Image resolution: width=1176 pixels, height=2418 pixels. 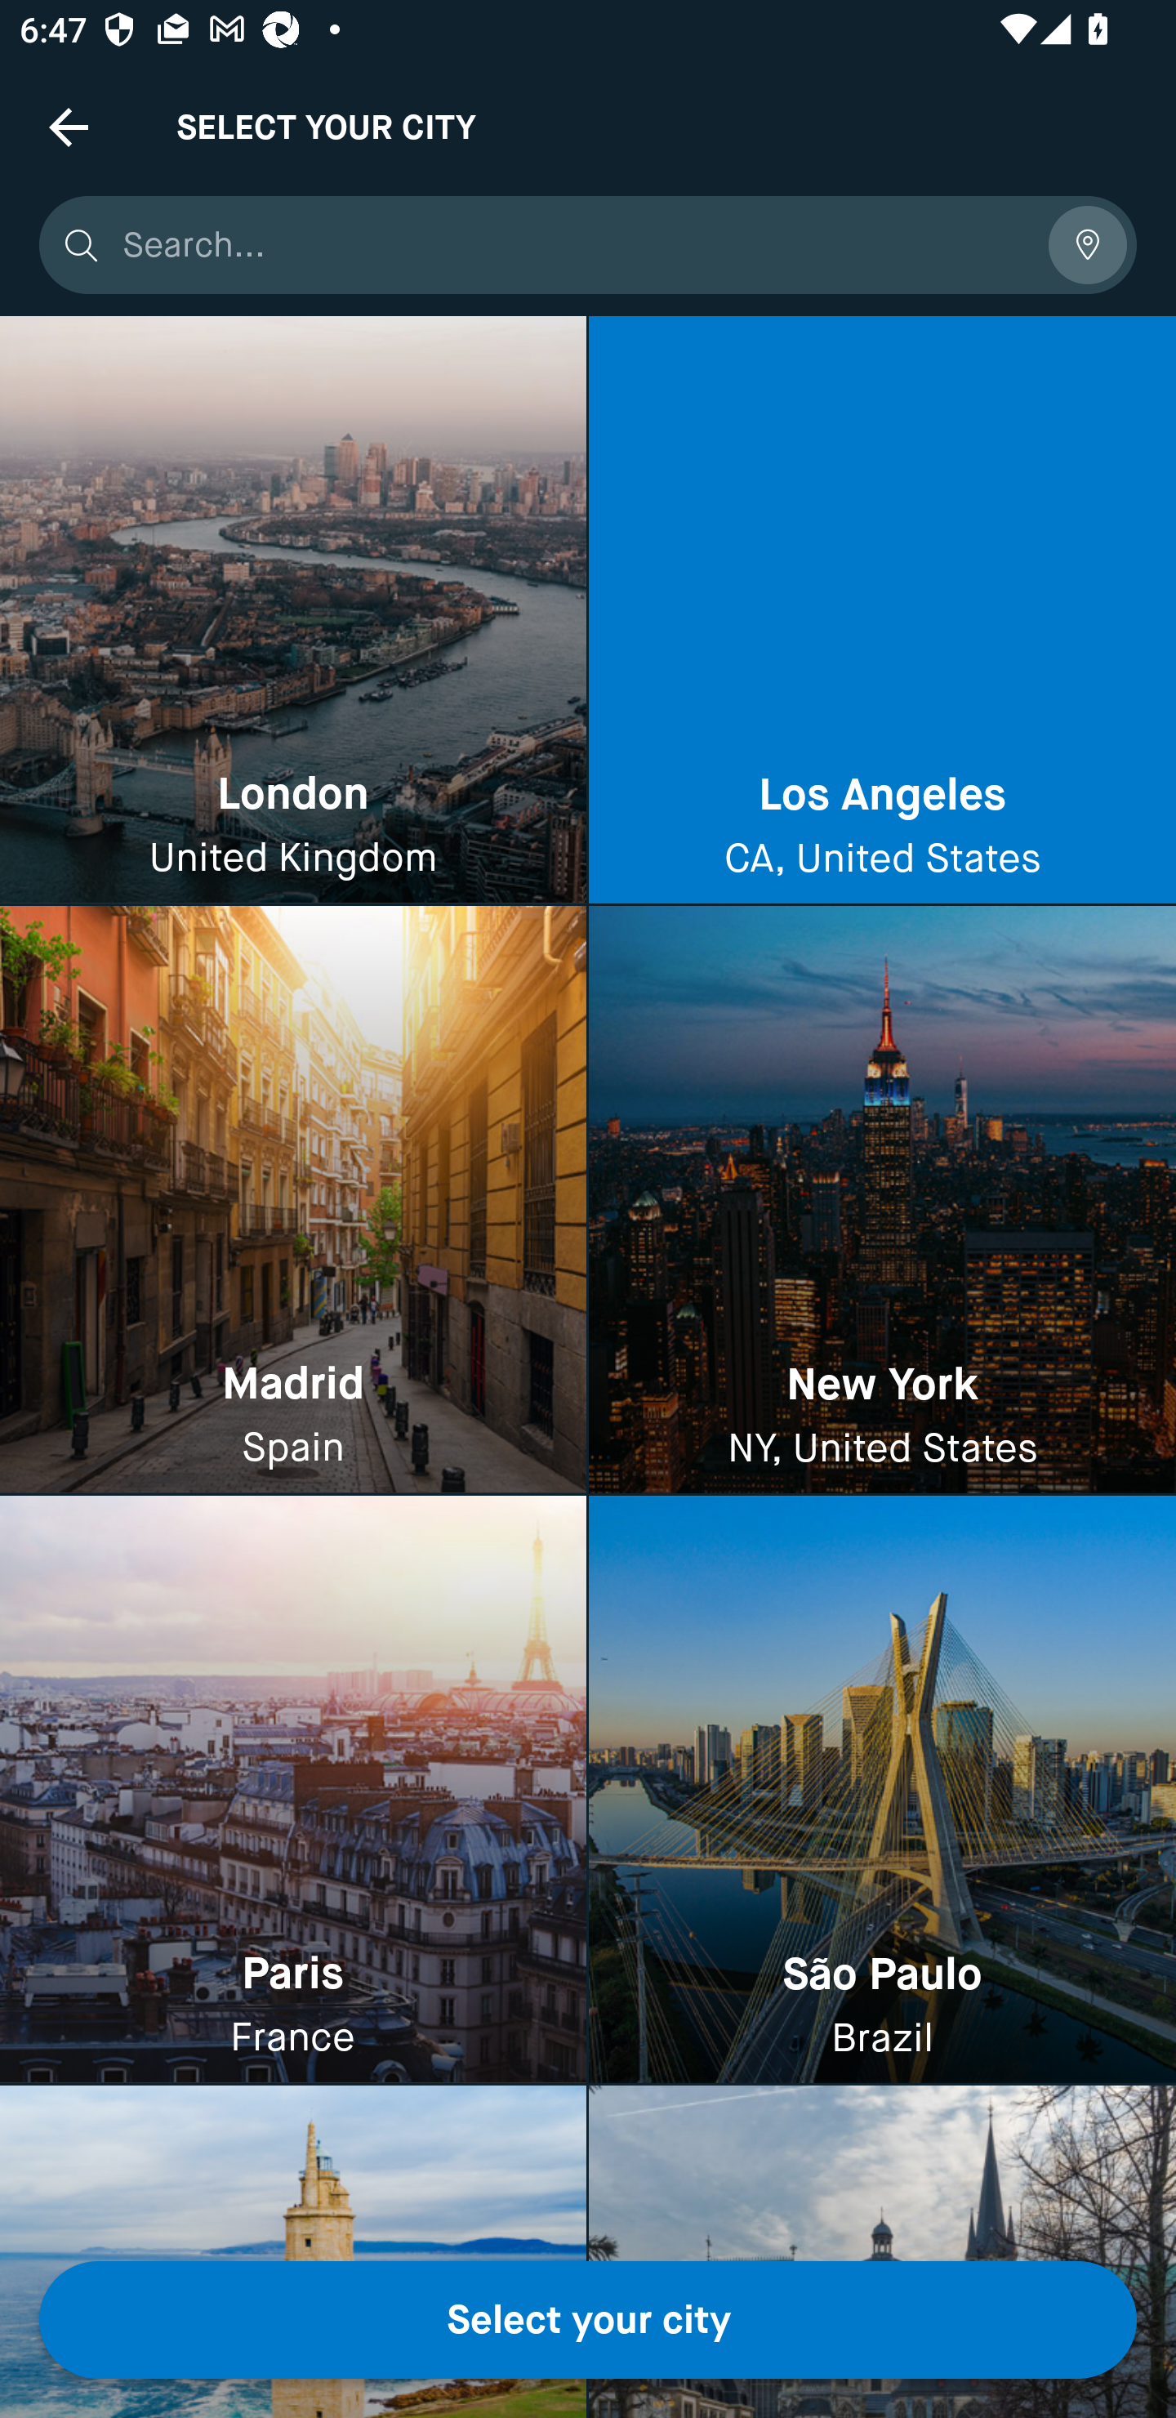 What do you see at coordinates (882, 610) in the screenshot?
I see `Los Angeles CA, United States` at bounding box center [882, 610].